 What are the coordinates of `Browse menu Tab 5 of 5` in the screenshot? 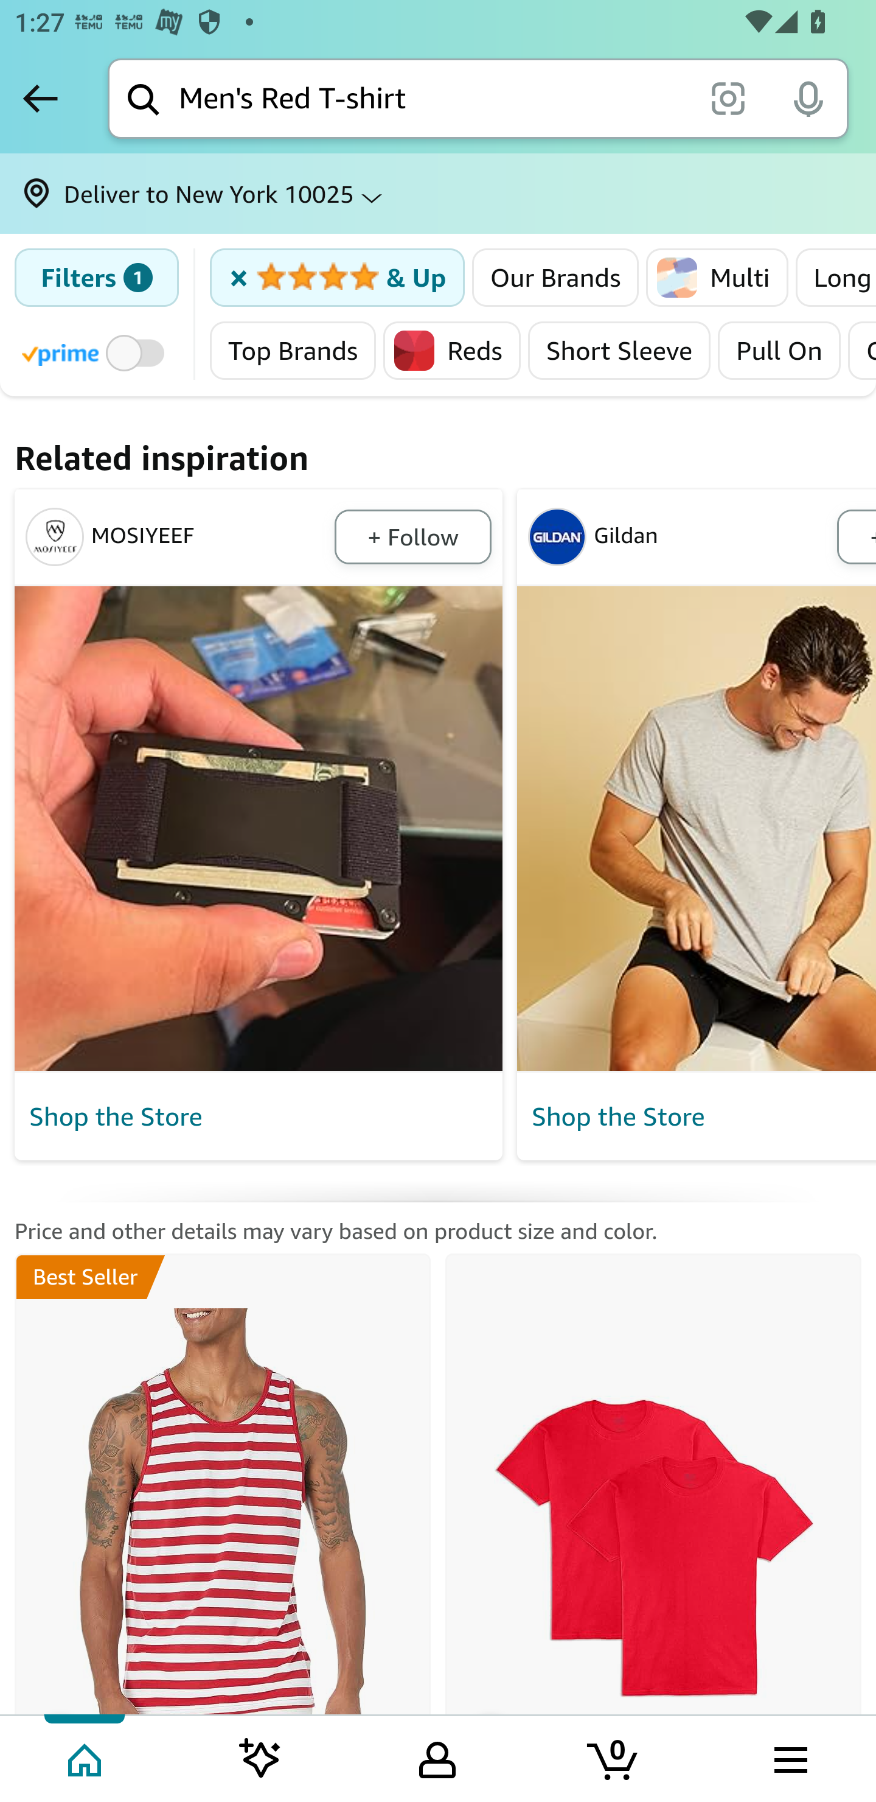 It's located at (789, 1758).